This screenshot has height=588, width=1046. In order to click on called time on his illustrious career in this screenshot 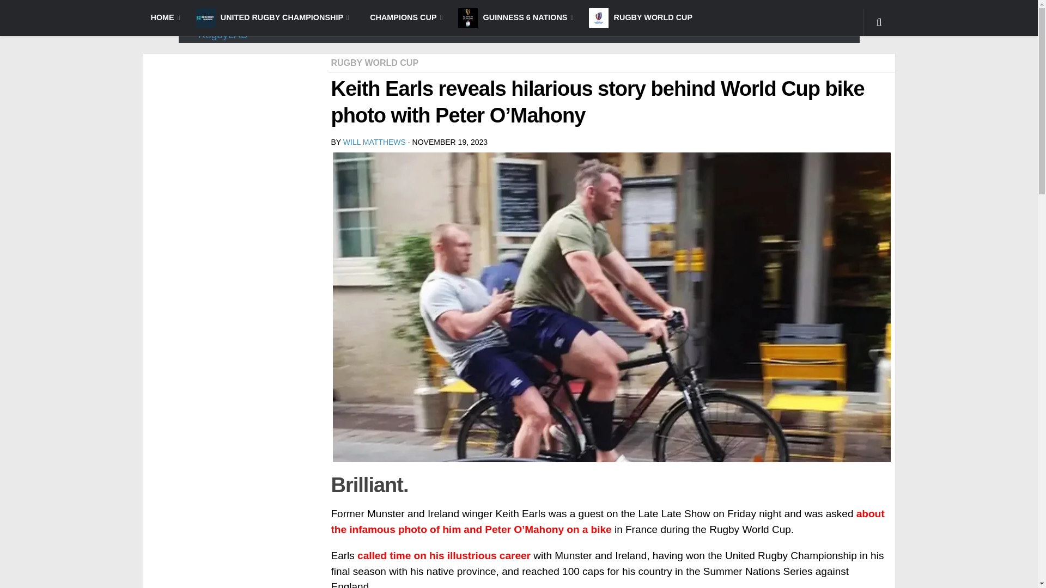, I will do `click(443, 555)`.